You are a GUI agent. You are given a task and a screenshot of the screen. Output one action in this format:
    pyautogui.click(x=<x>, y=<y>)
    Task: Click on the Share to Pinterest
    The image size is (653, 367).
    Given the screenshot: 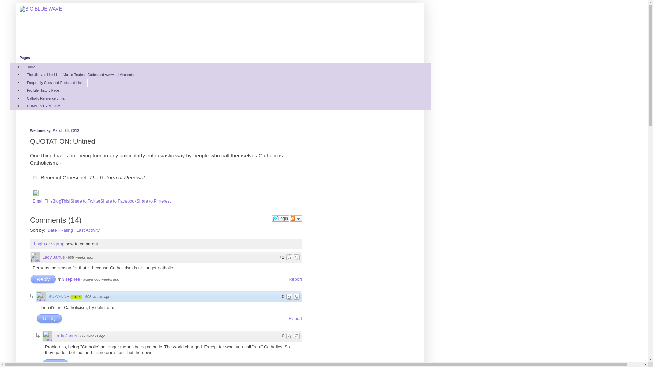 What is the action you would take?
    pyautogui.click(x=154, y=201)
    